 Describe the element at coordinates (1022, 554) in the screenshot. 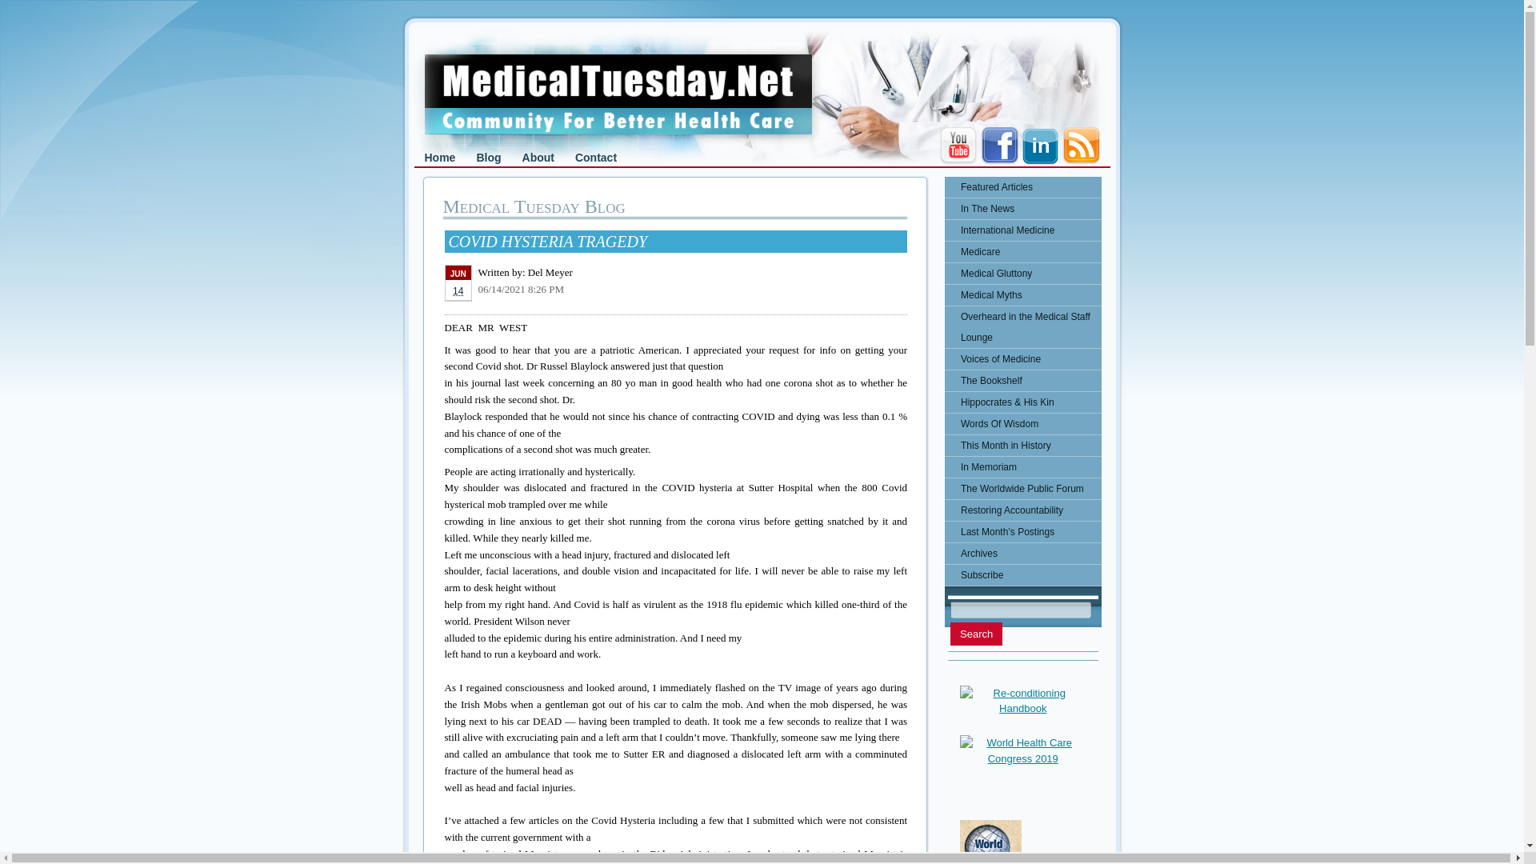

I see `Archives` at that location.